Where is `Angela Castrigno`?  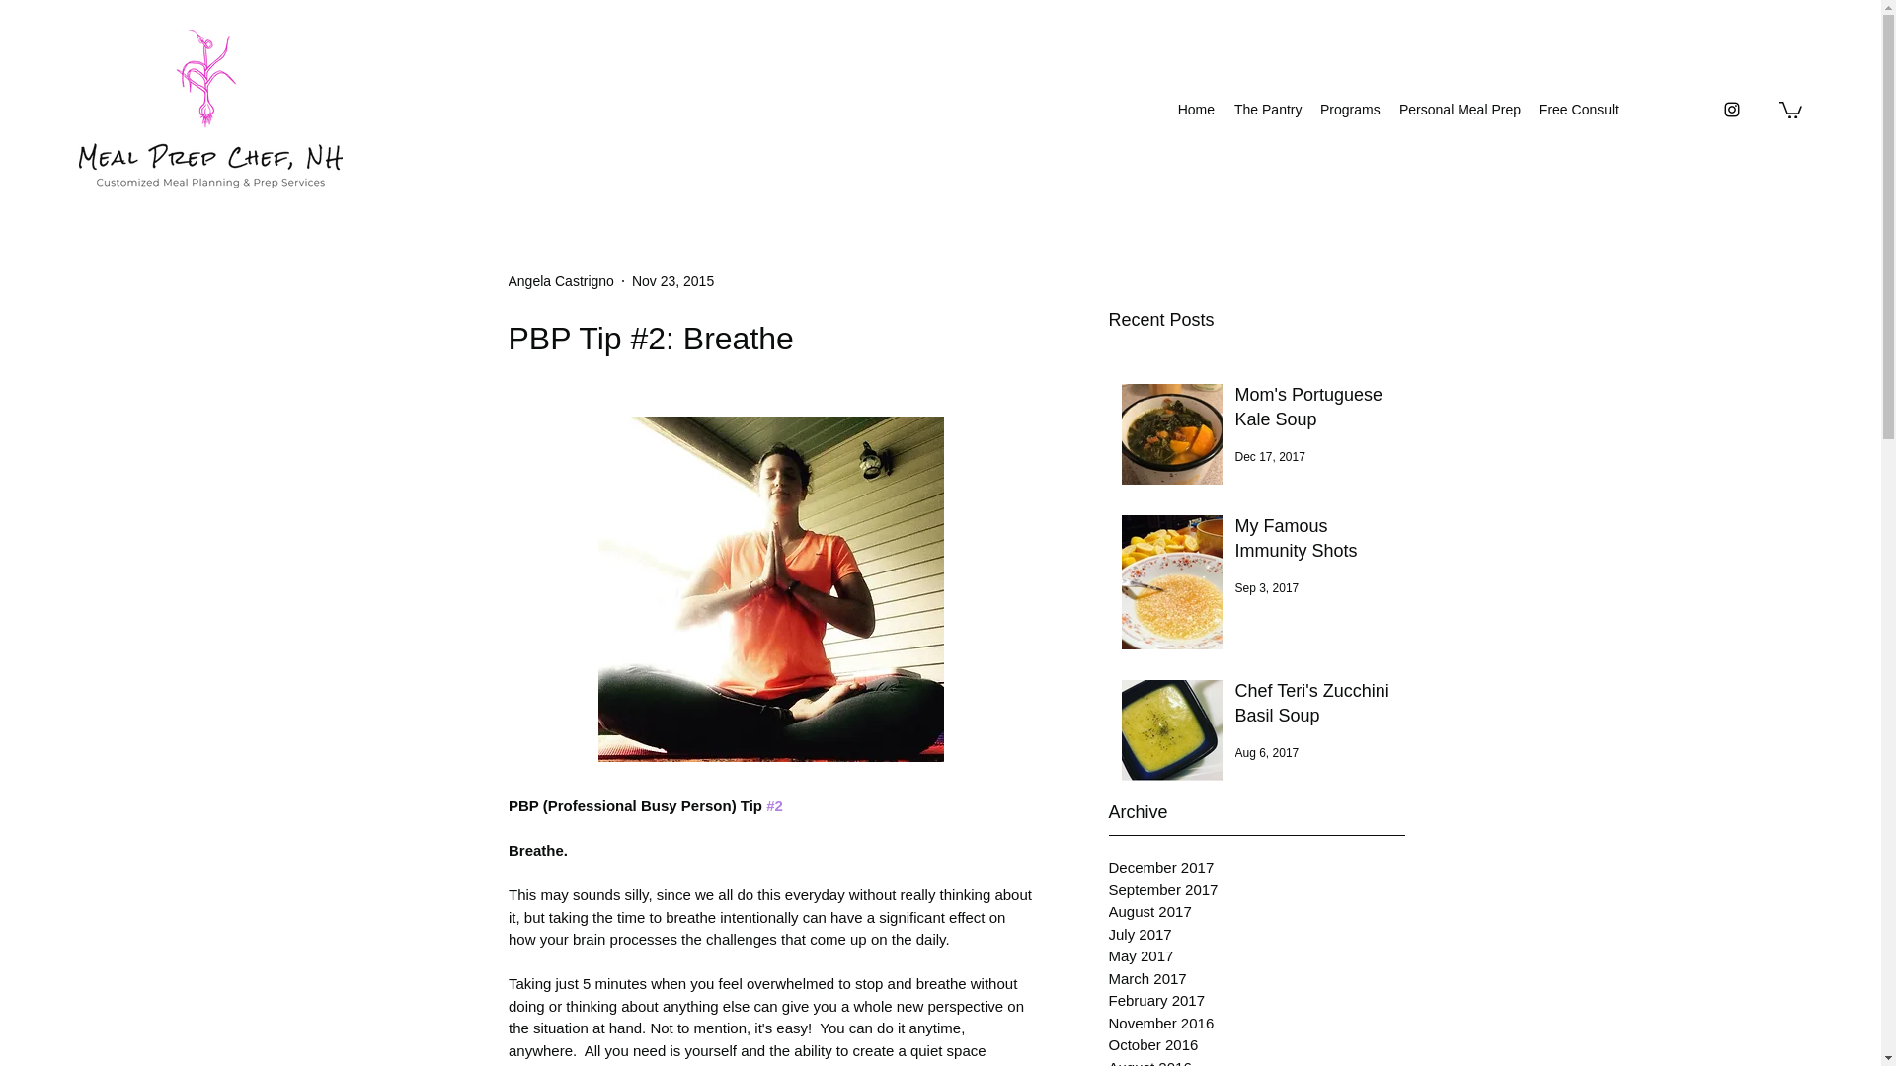 Angela Castrigno is located at coordinates (560, 280).